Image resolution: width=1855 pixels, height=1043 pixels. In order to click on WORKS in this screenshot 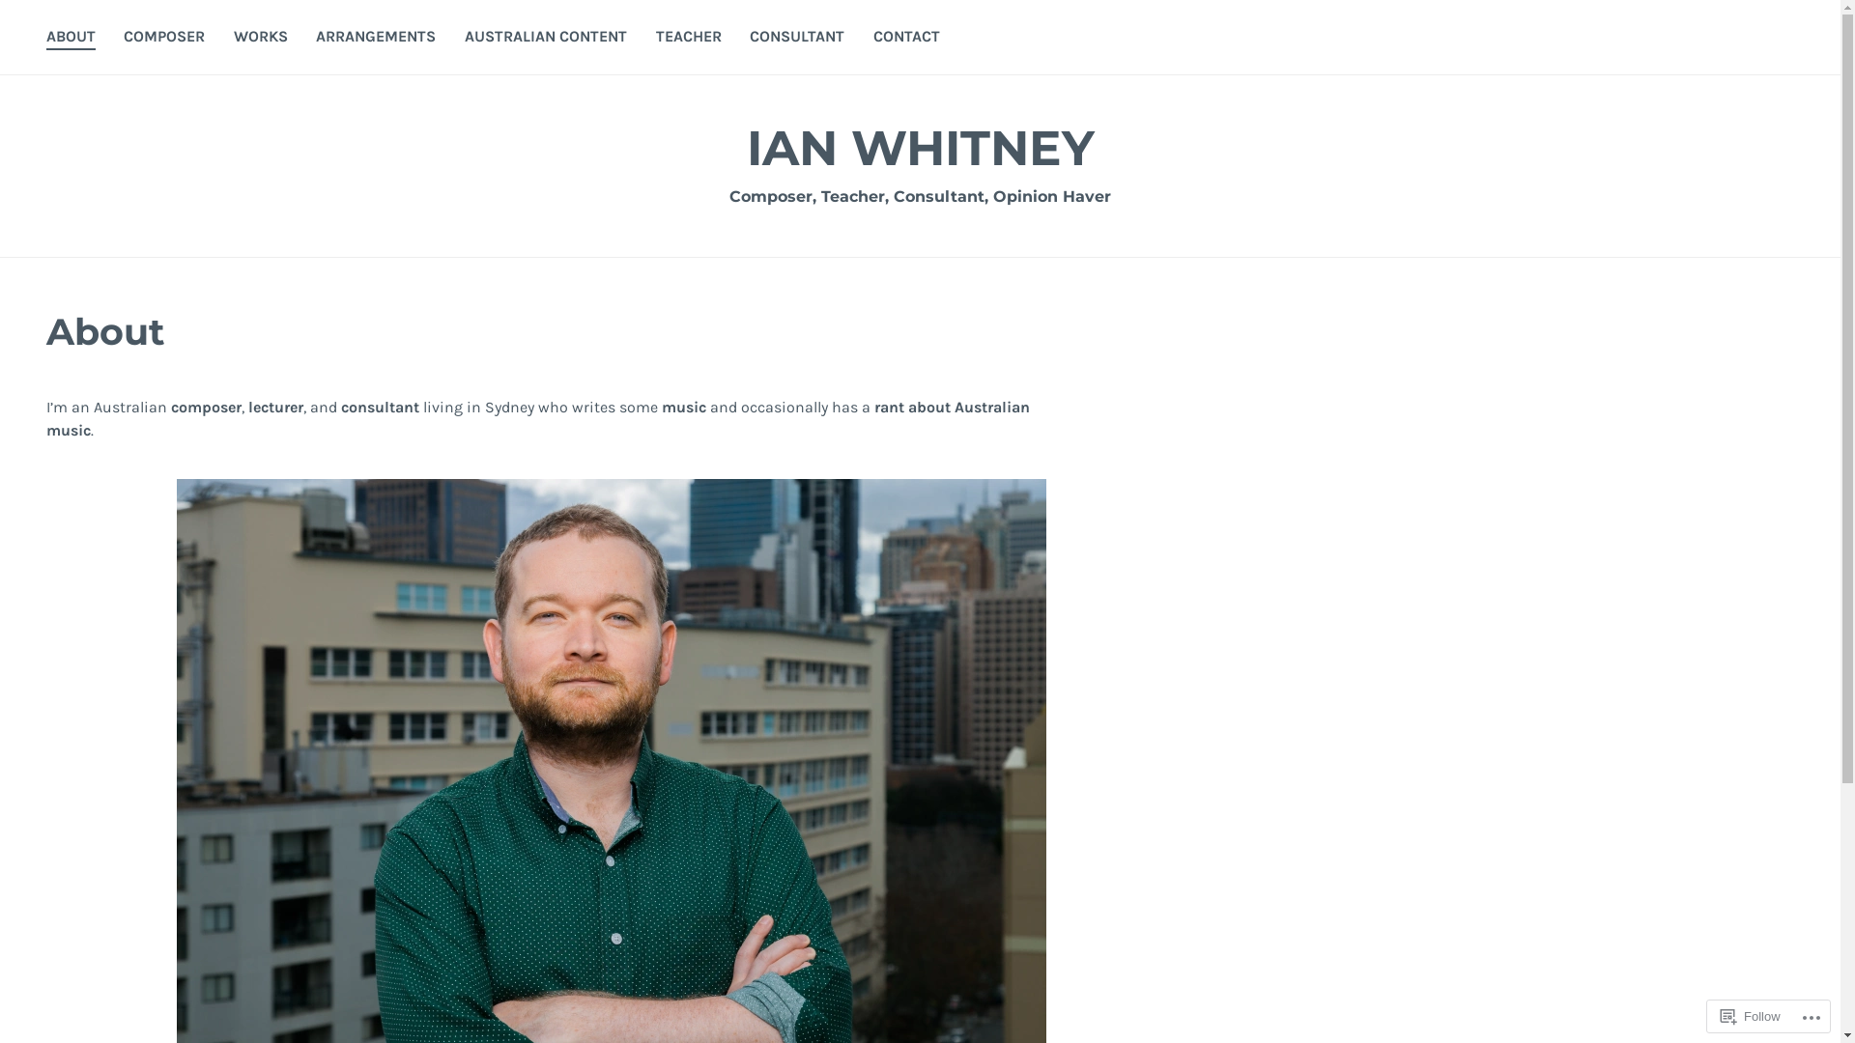, I will do `click(261, 38)`.